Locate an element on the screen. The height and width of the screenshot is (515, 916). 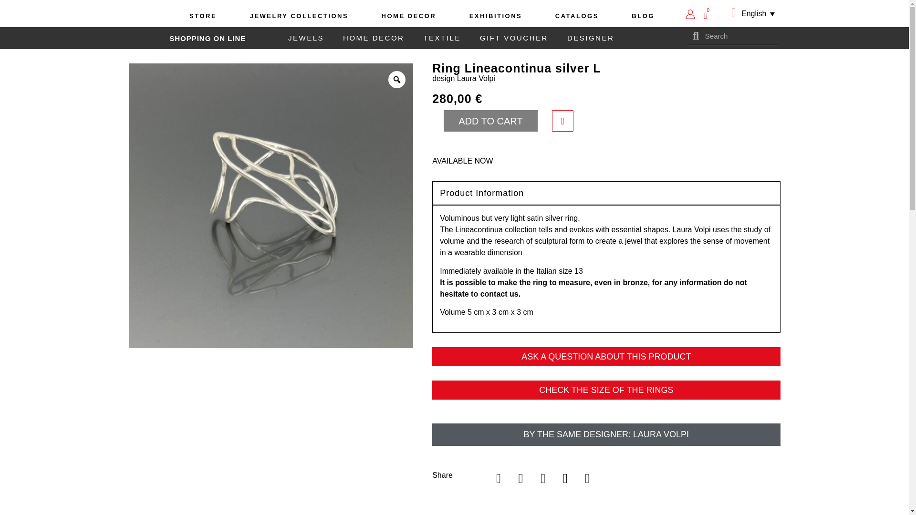
JEWELS is located at coordinates (305, 38).